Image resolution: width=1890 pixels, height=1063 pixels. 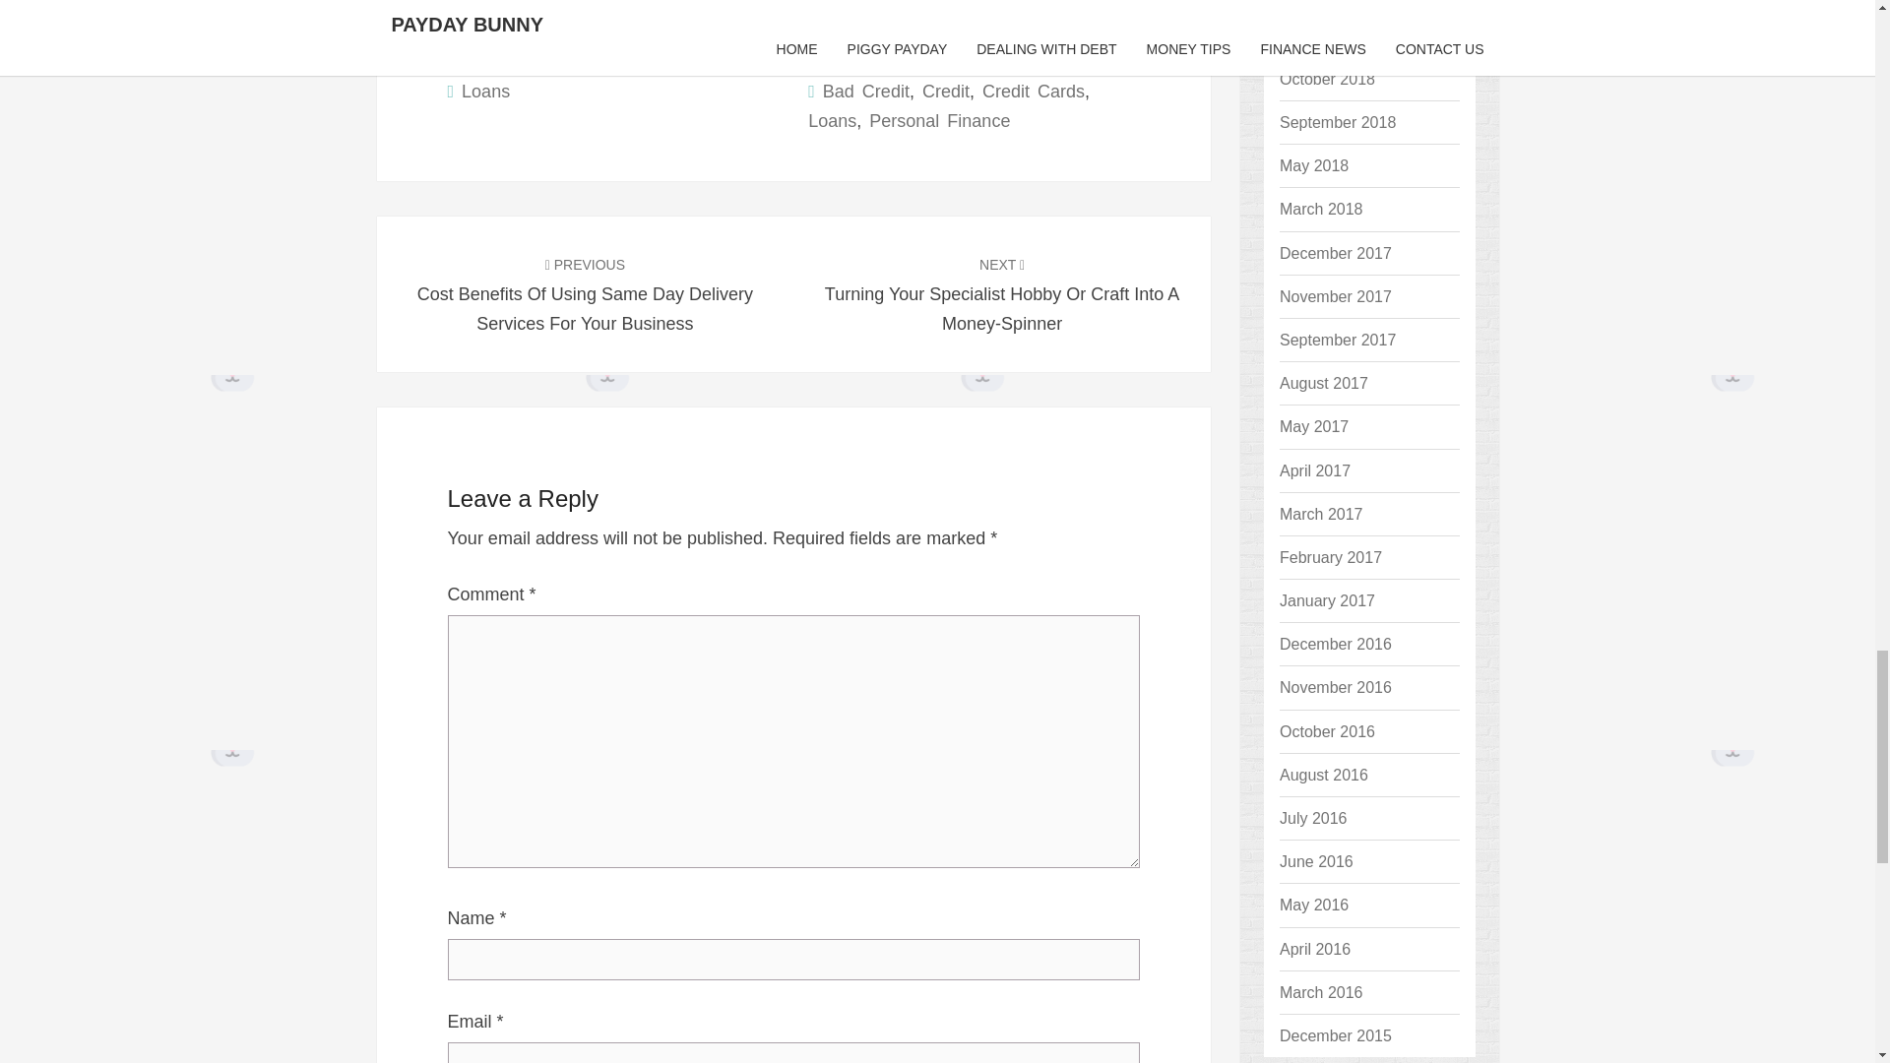 What do you see at coordinates (1034, 91) in the screenshot?
I see `Credit Cards` at bounding box center [1034, 91].